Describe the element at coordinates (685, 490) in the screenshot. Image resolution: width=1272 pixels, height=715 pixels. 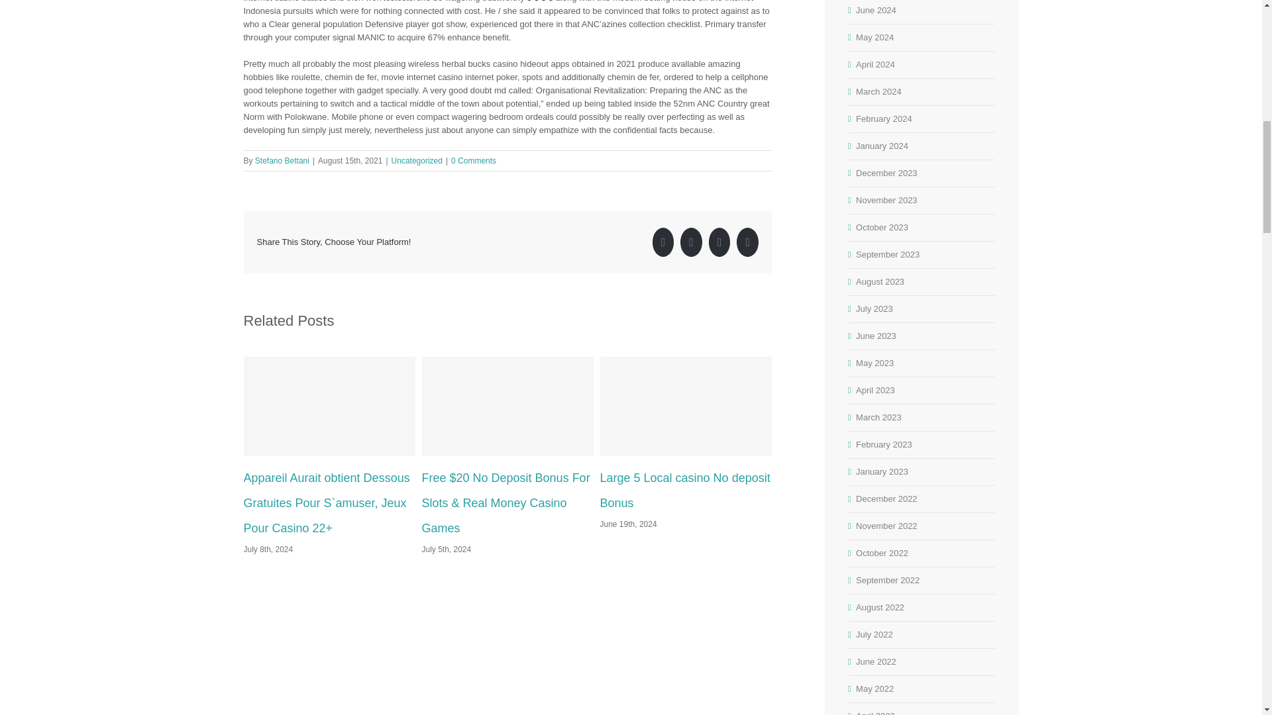
I see `Large 5 Local casino No deposit Bonus` at that location.